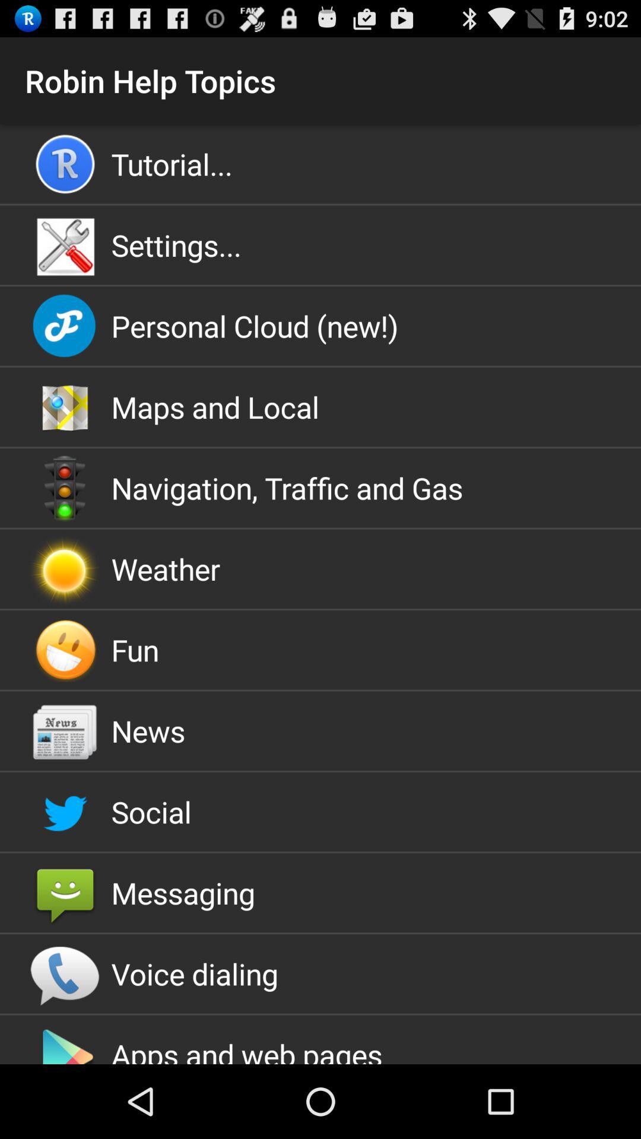 The height and width of the screenshot is (1139, 641). I want to click on turn off app below the  weather, so click(320, 650).